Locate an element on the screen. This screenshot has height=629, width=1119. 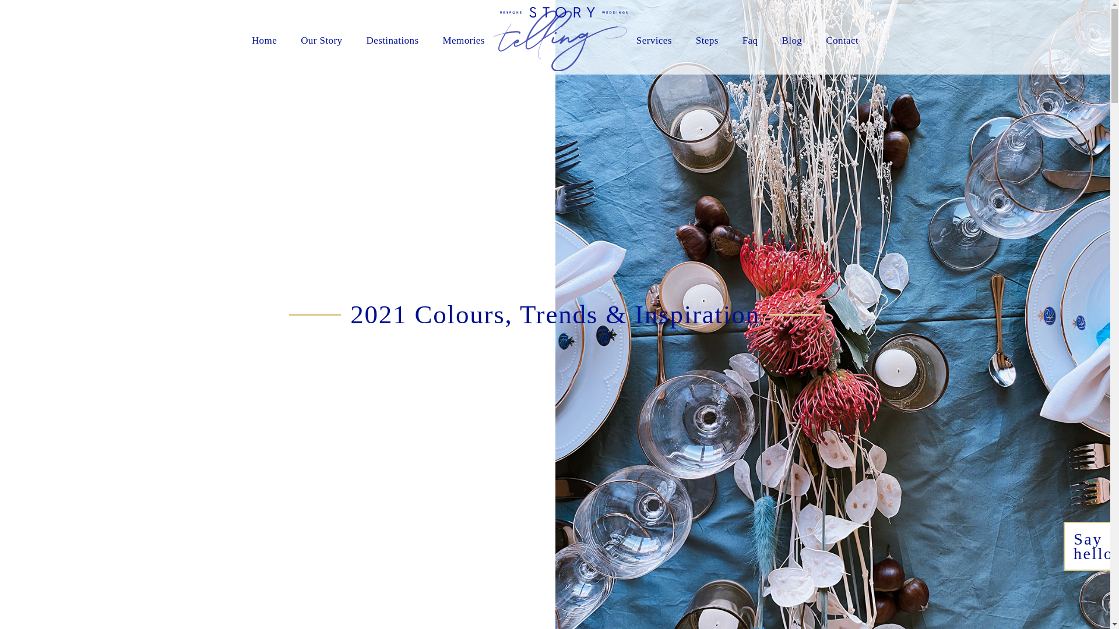
Memories is located at coordinates (464, 40).